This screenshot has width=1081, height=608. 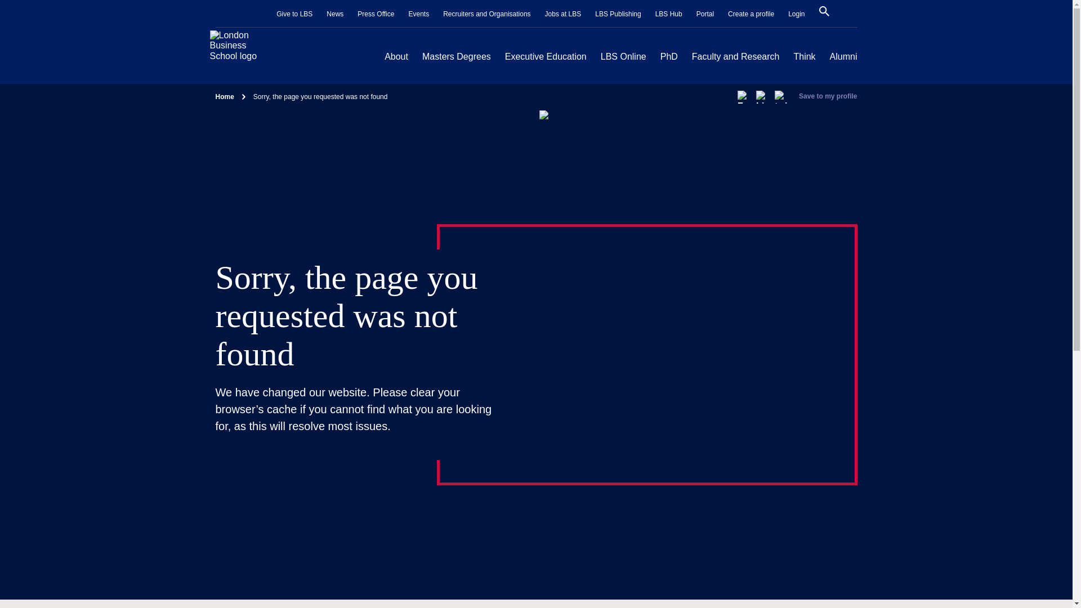 I want to click on Jobs at LBS, so click(x=563, y=14).